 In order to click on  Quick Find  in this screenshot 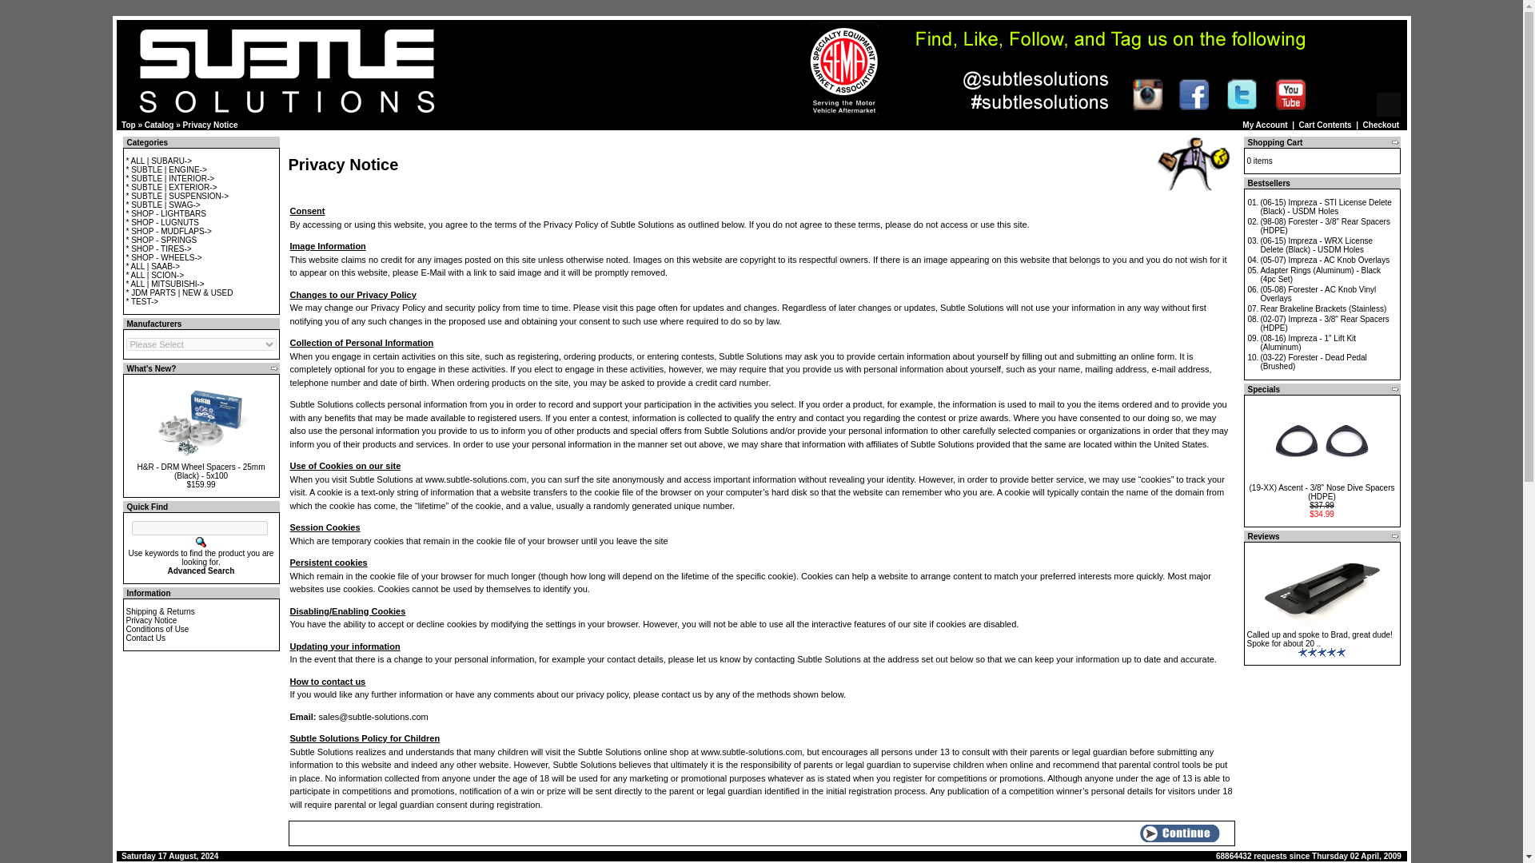, I will do `click(201, 542)`.